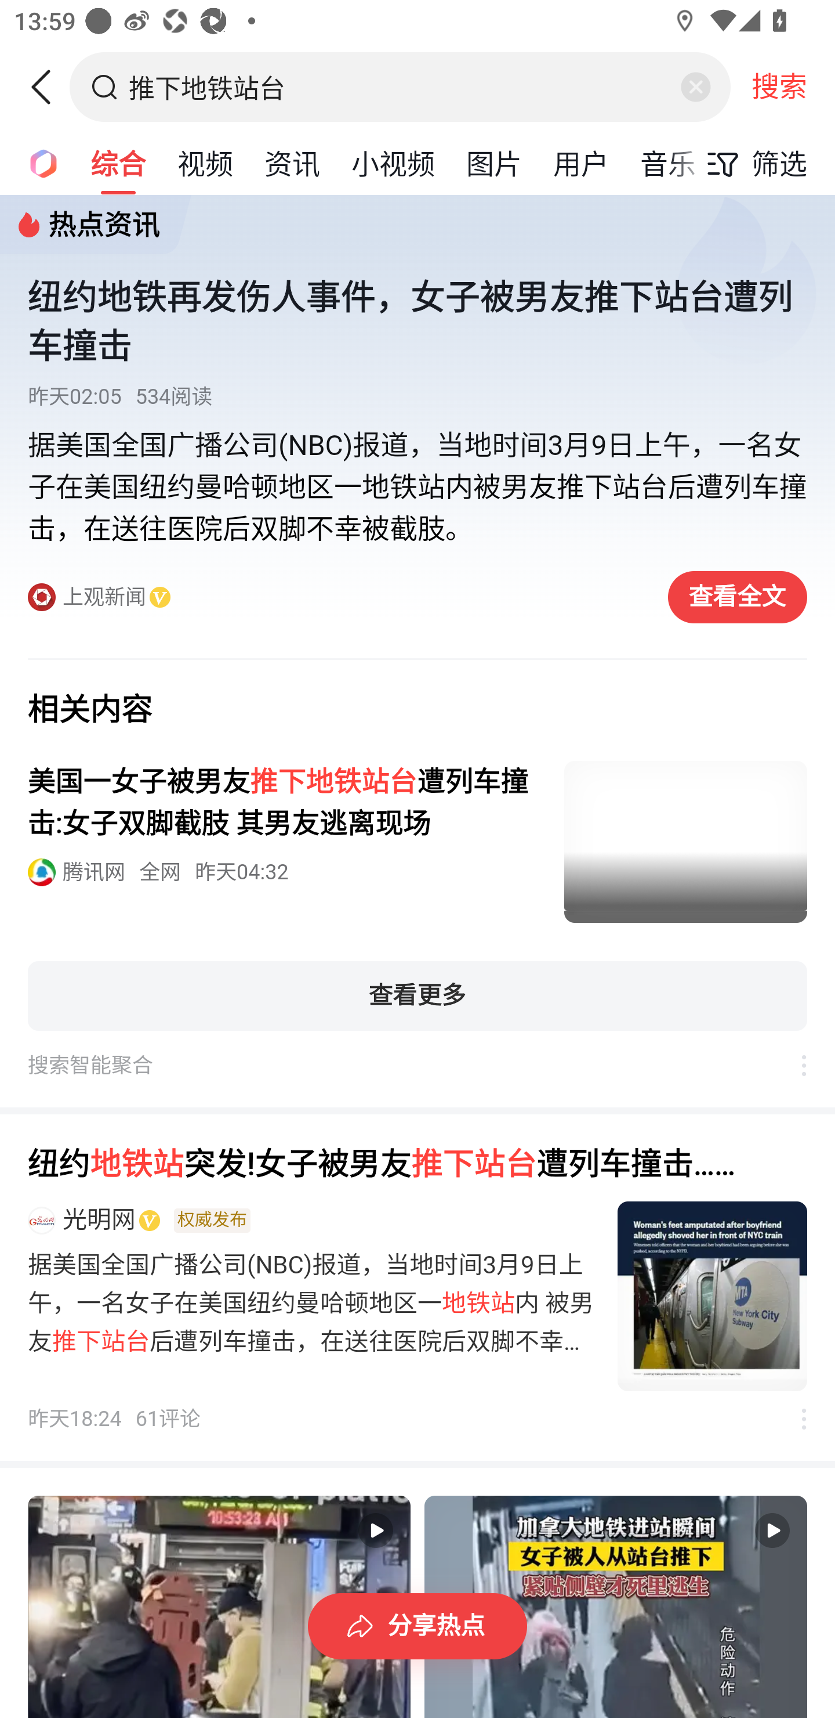 This screenshot has width=835, height=1718. I want to click on 资讯, so click(292, 163).